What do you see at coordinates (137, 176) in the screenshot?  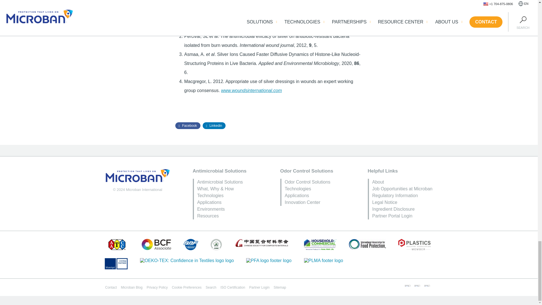 I see `Microban` at bounding box center [137, 176].